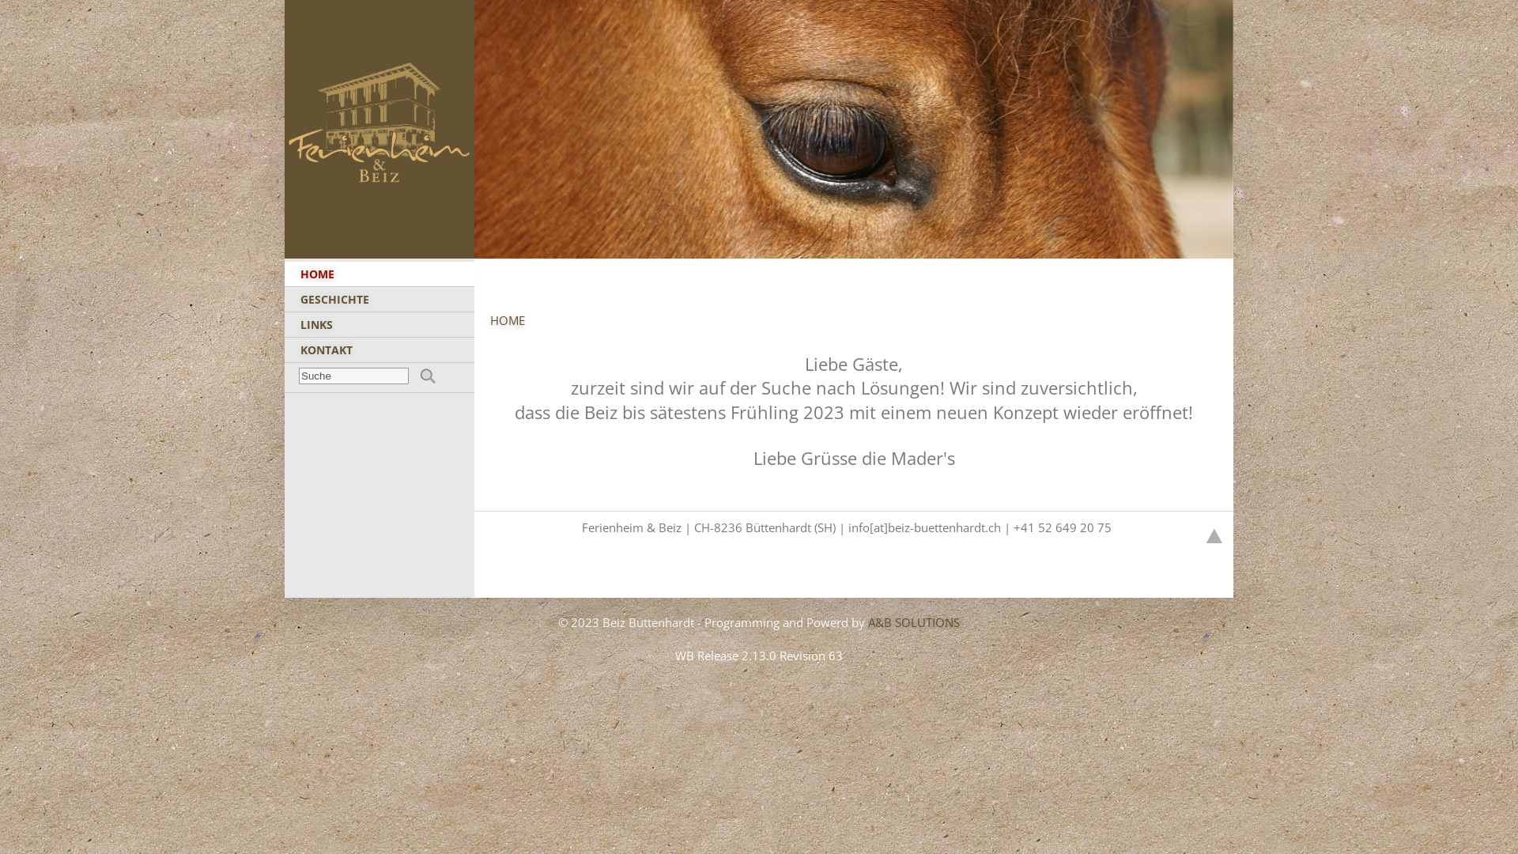  I want to click on KONTAKT, so click(379, 350).